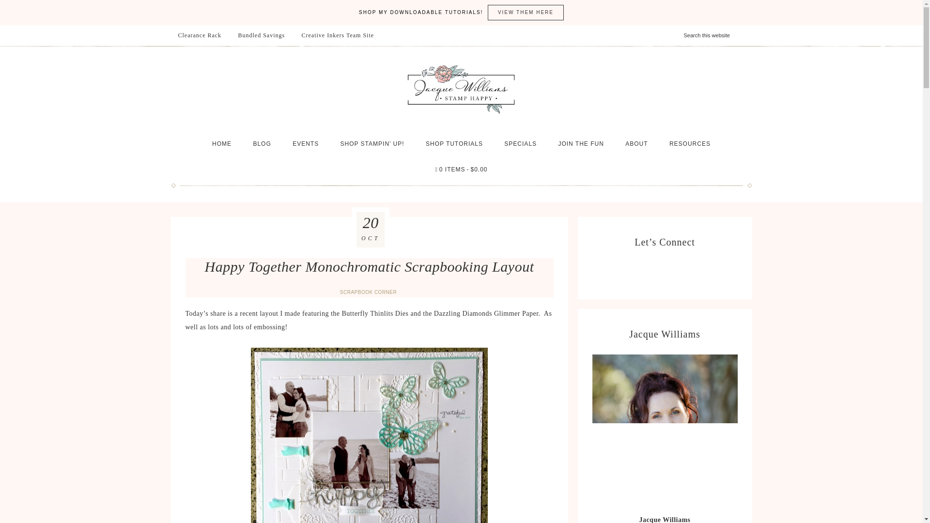 This screenshot has width=930, height=523. Describe the element at coordinates (636, 143) in the screenshot. I see `ABOUT` at that location.